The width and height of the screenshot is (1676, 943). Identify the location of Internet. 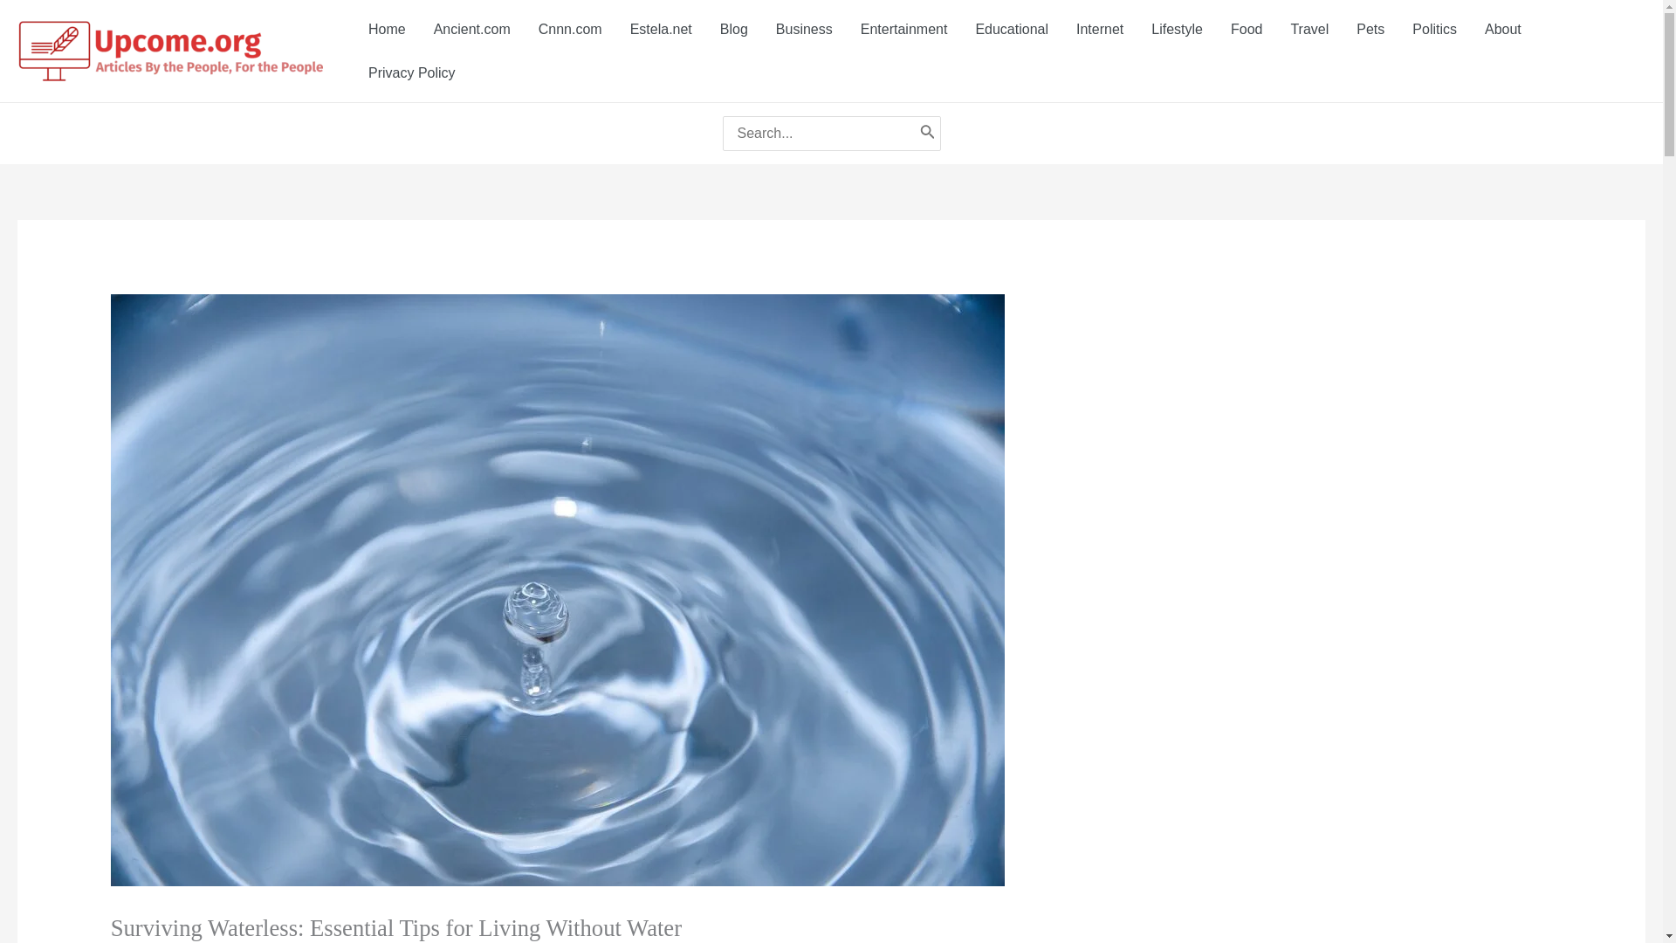
(1100, 28).